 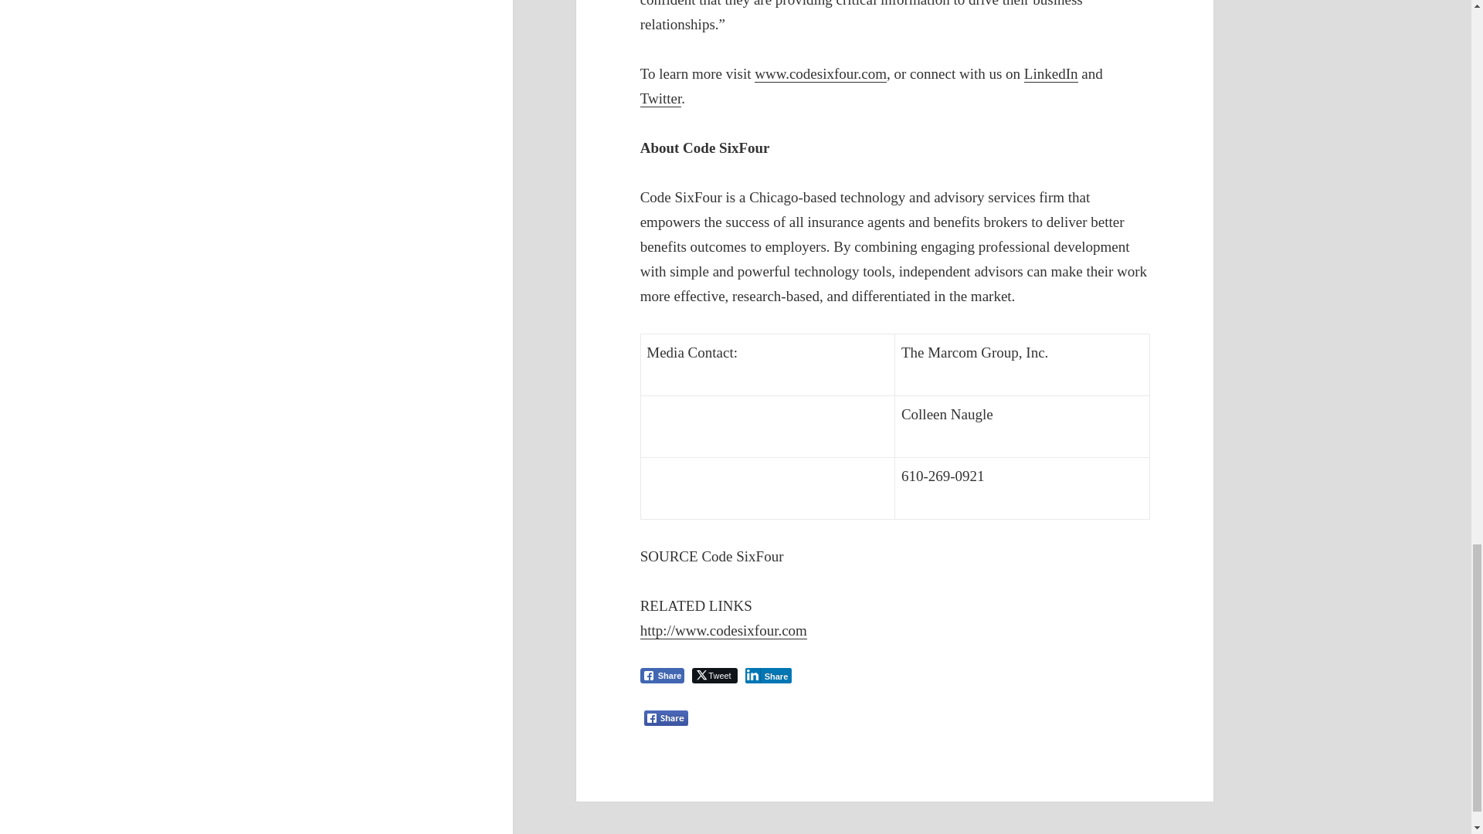 I want to click on Tweet, so click(x=714, y=675).